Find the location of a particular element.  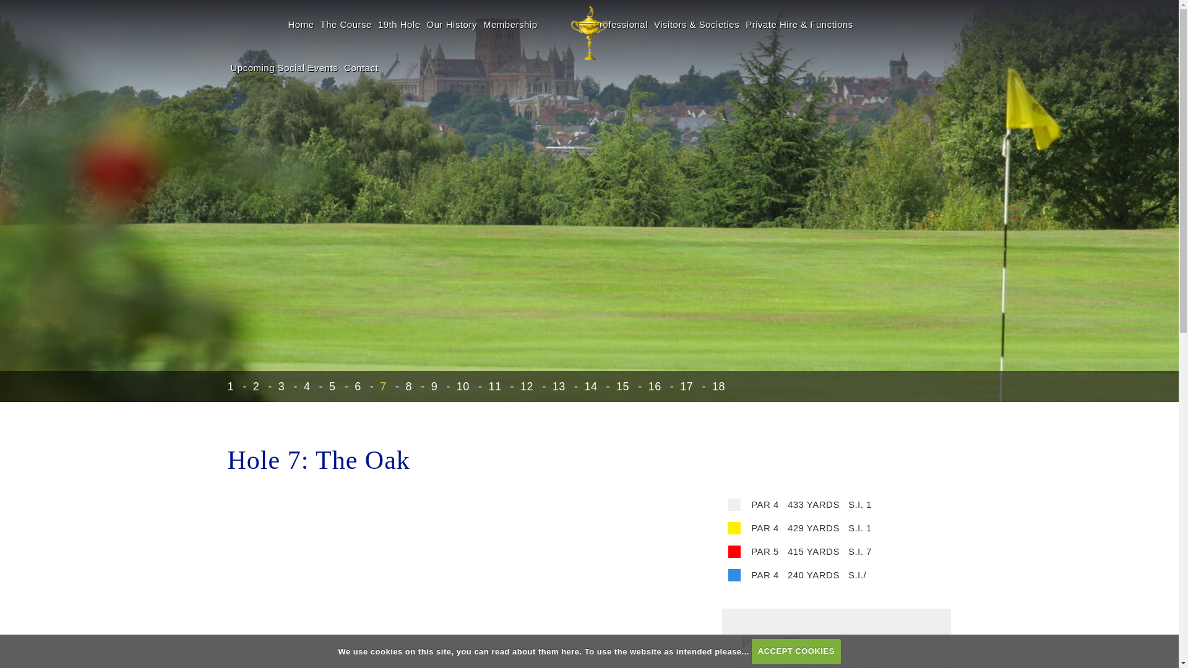

2 is located at coordinates (247, 386).